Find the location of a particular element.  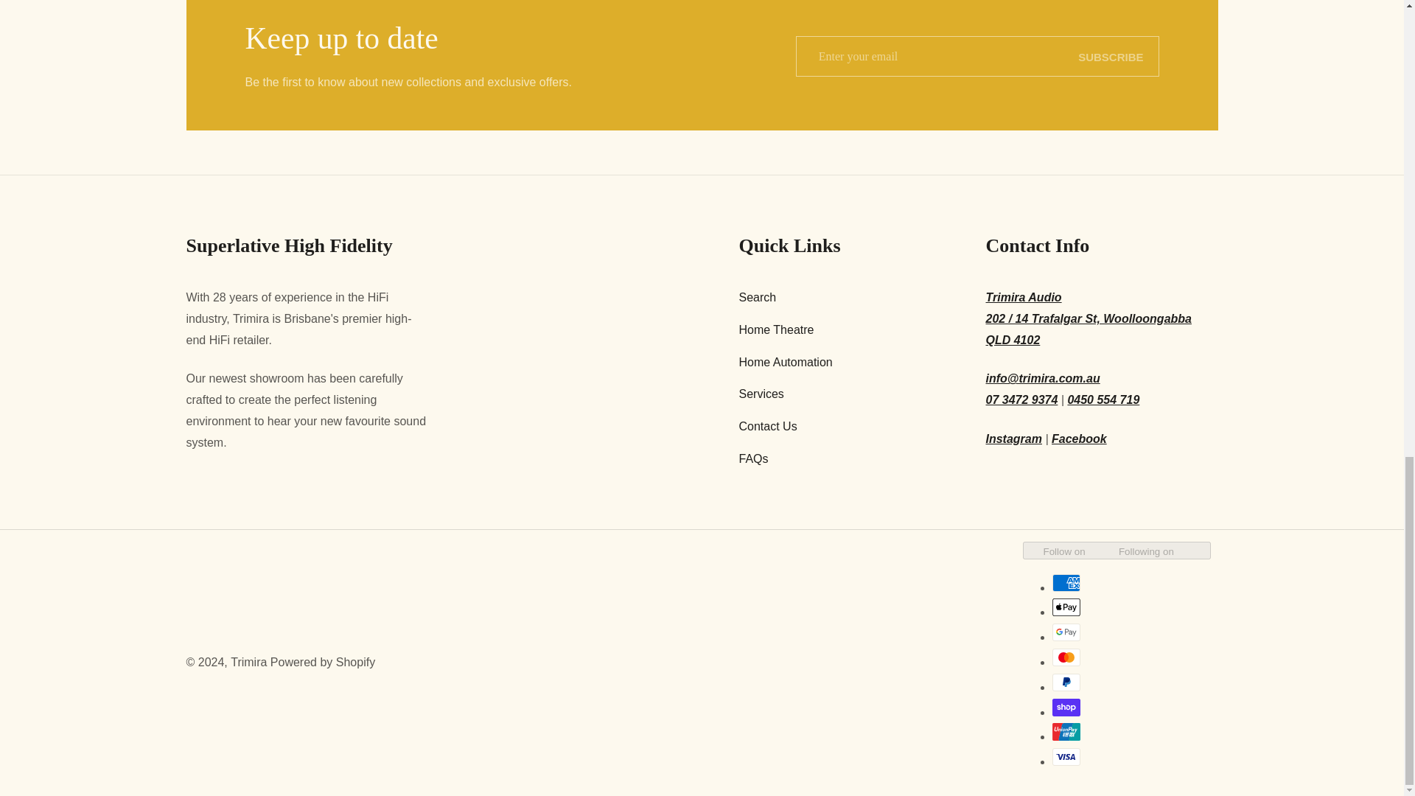

tel: 073-472-9374 is located at coordinates (1022, 401).